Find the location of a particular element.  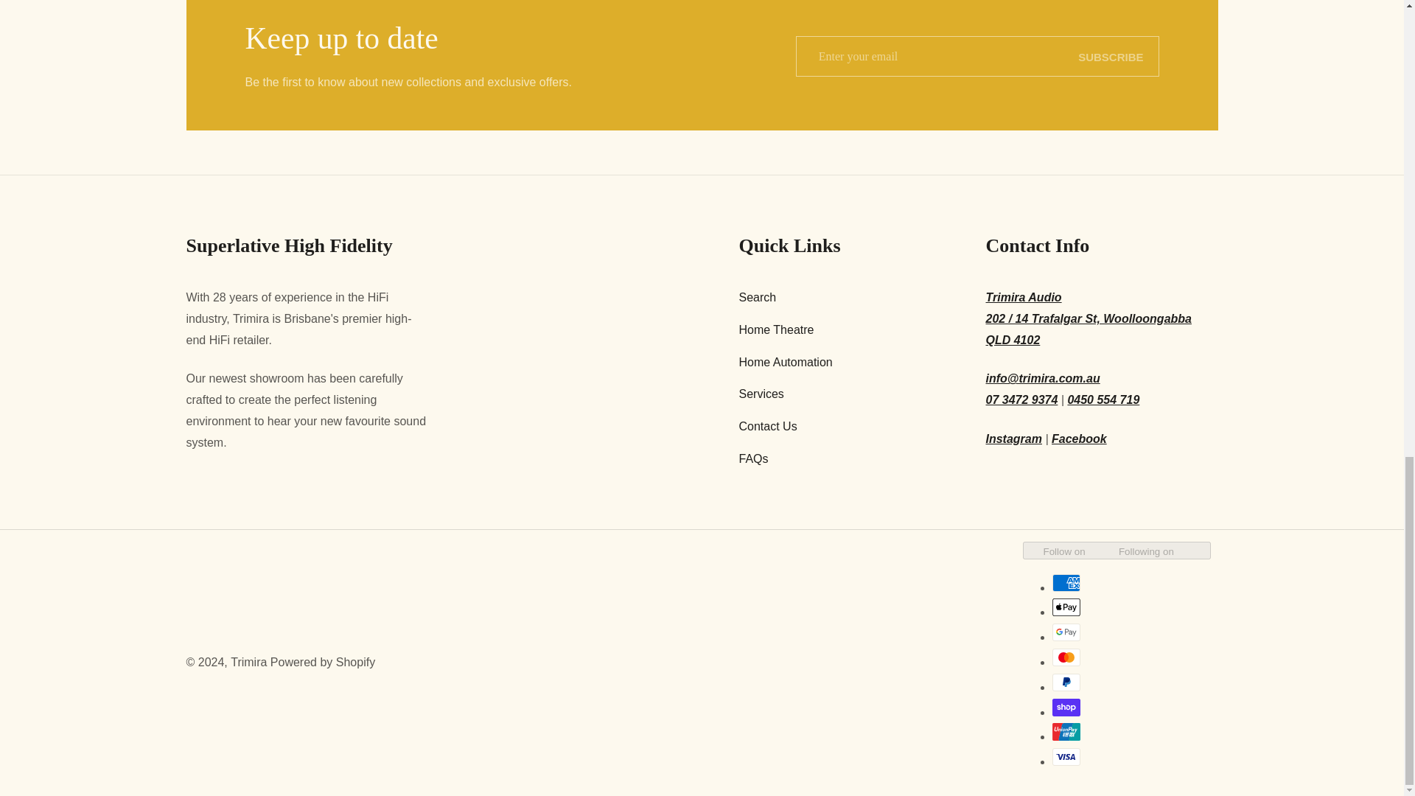

tel: 073-472-9374 is located at coordinates (1022, 401).